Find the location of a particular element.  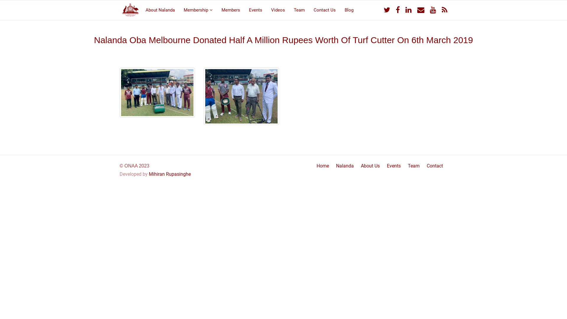

Members is located at coordinates (231, 9).